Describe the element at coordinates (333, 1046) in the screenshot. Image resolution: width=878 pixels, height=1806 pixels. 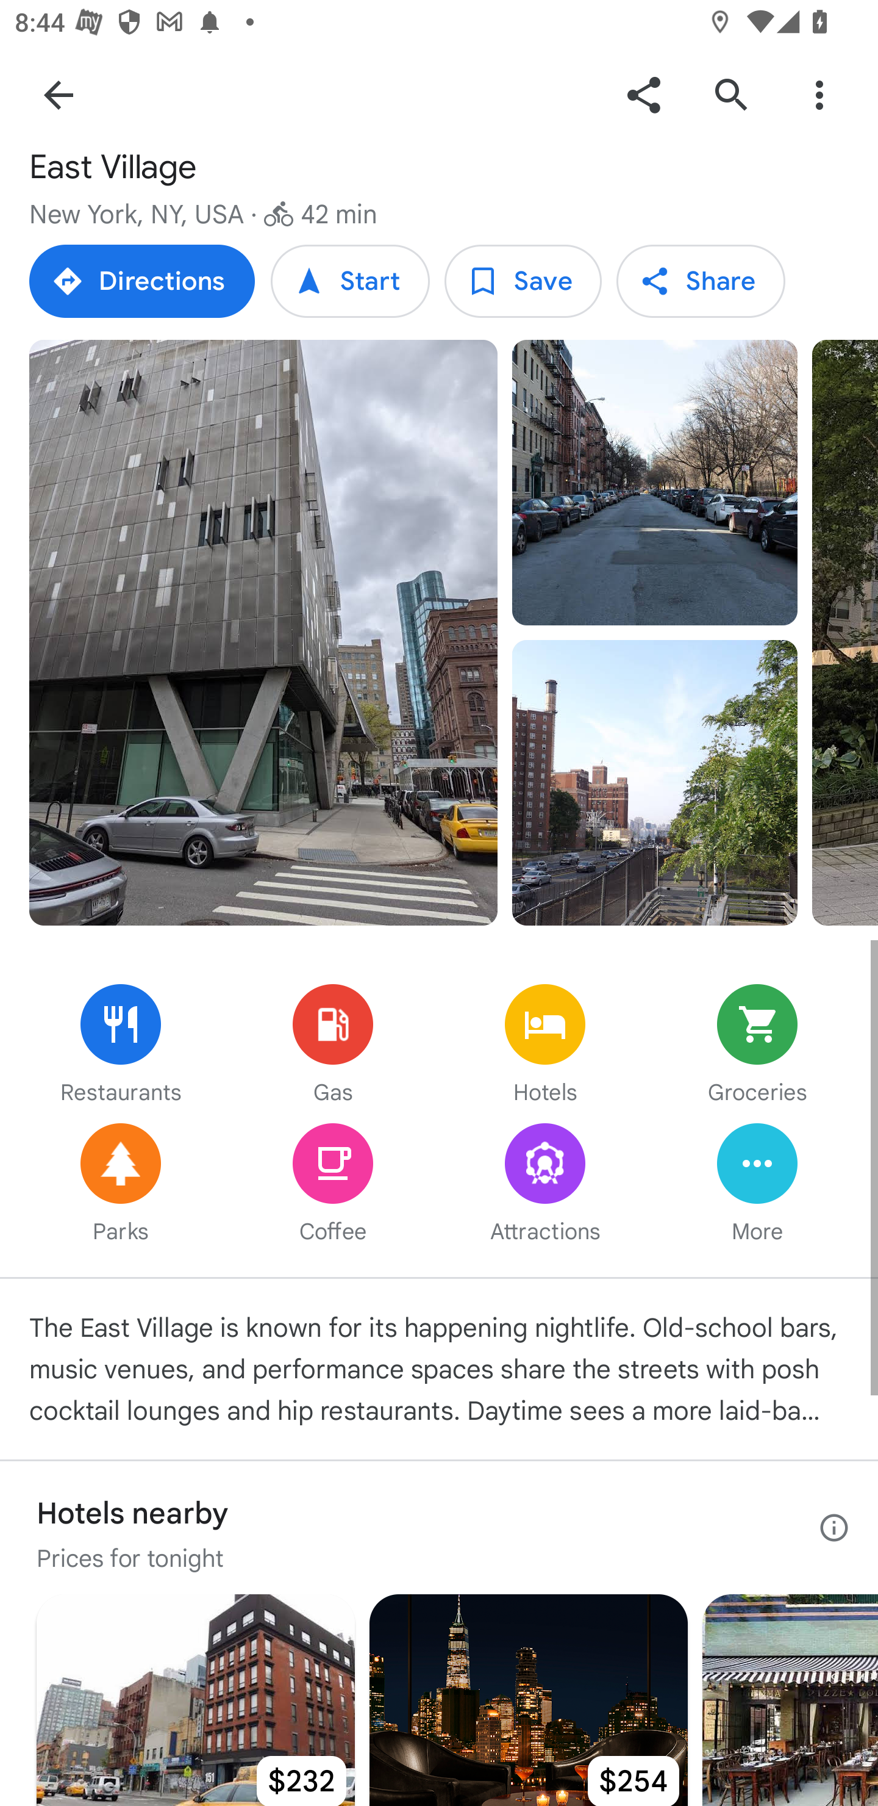
I see `Gas` at that location.